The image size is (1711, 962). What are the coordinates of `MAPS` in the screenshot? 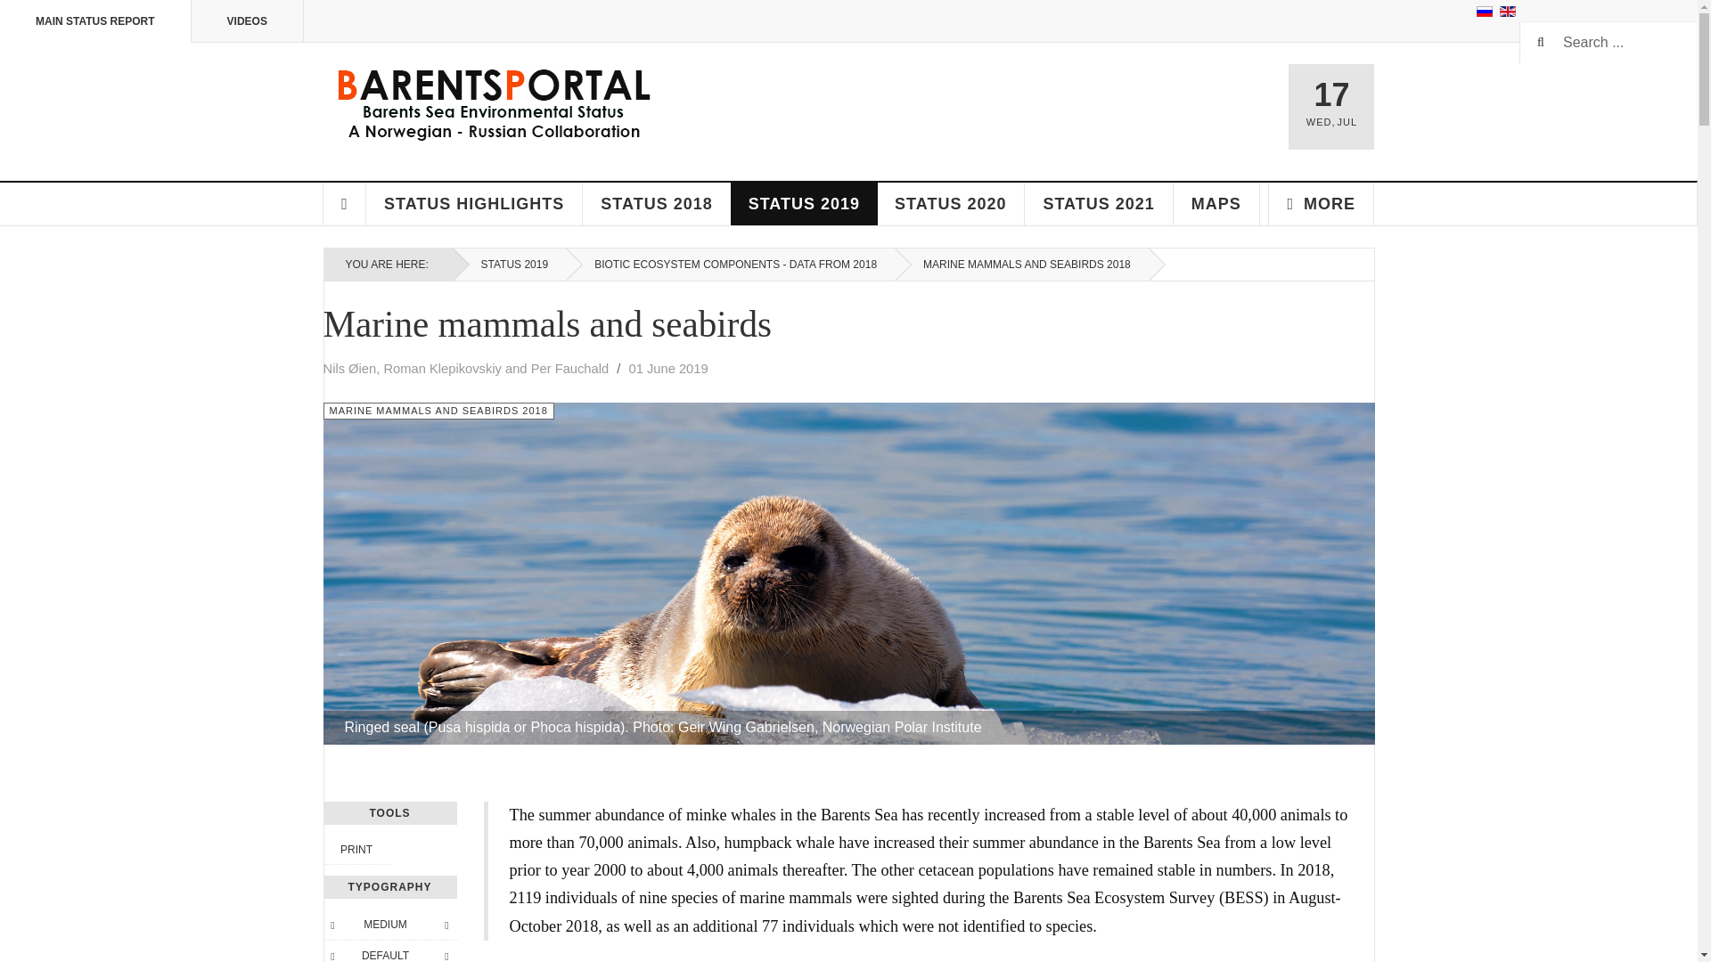 It's located at (1216, 203).